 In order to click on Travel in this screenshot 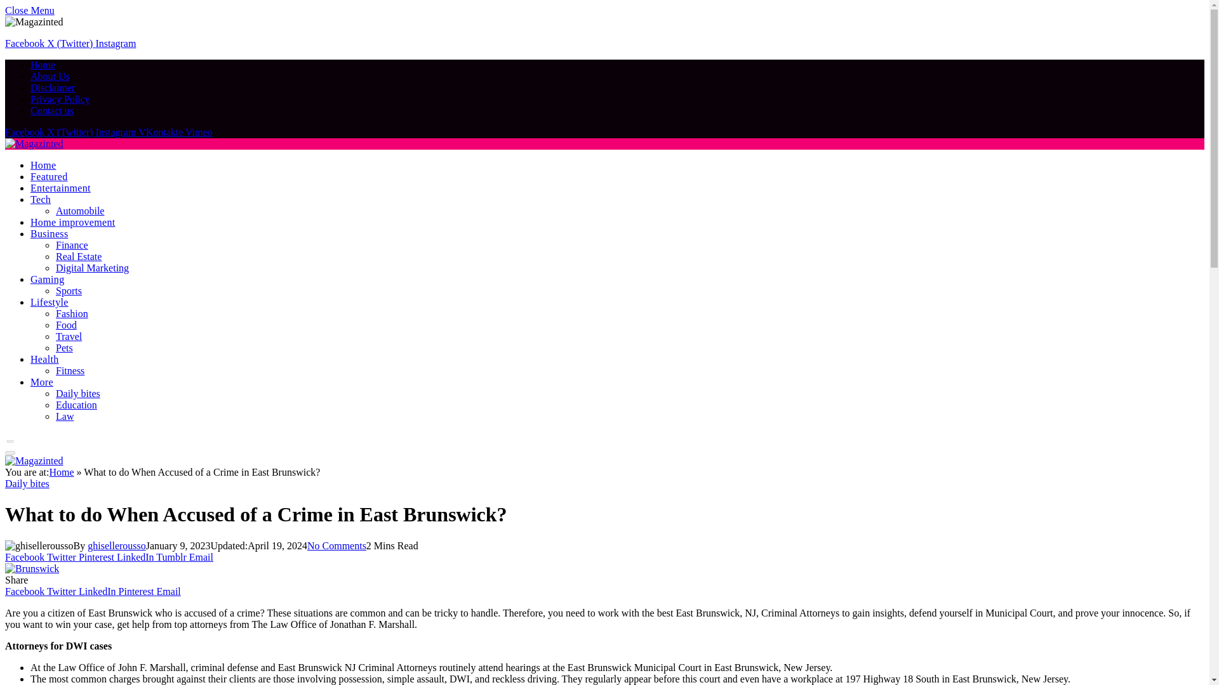, I will do `click(69, 336)`.